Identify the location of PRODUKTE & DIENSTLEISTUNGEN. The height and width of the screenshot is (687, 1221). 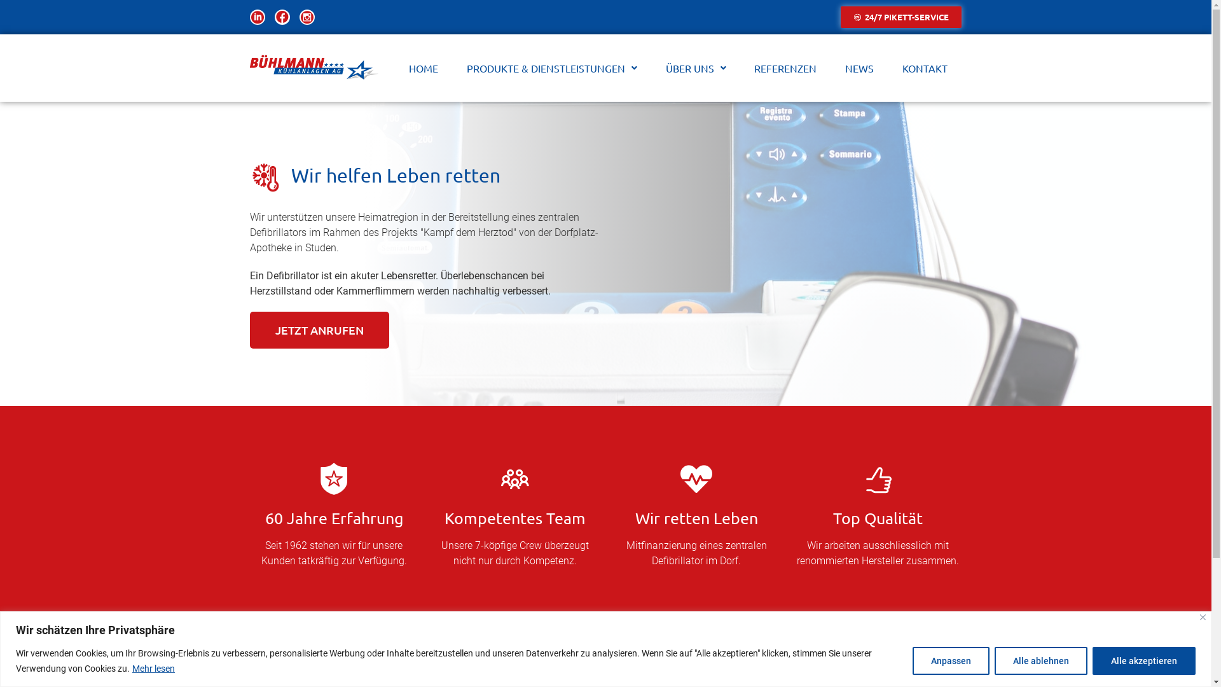
(552, 68).